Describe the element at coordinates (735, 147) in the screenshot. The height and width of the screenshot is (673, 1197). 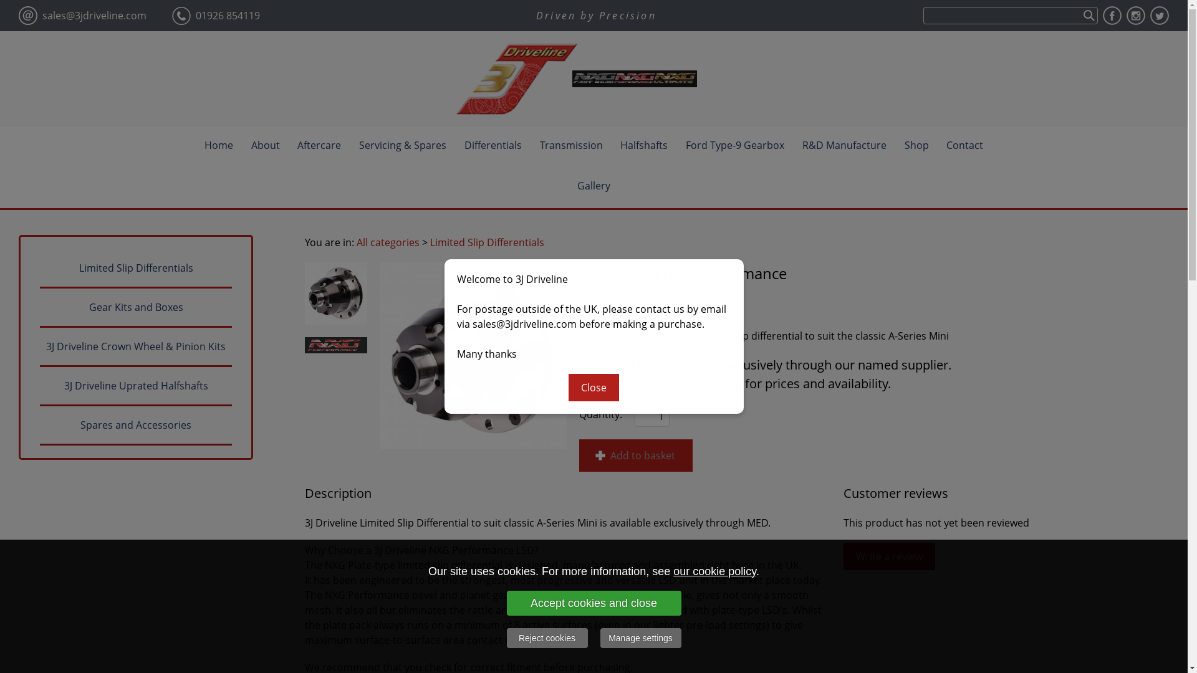
I see `Ford Type-9 Gearbox` at that location.